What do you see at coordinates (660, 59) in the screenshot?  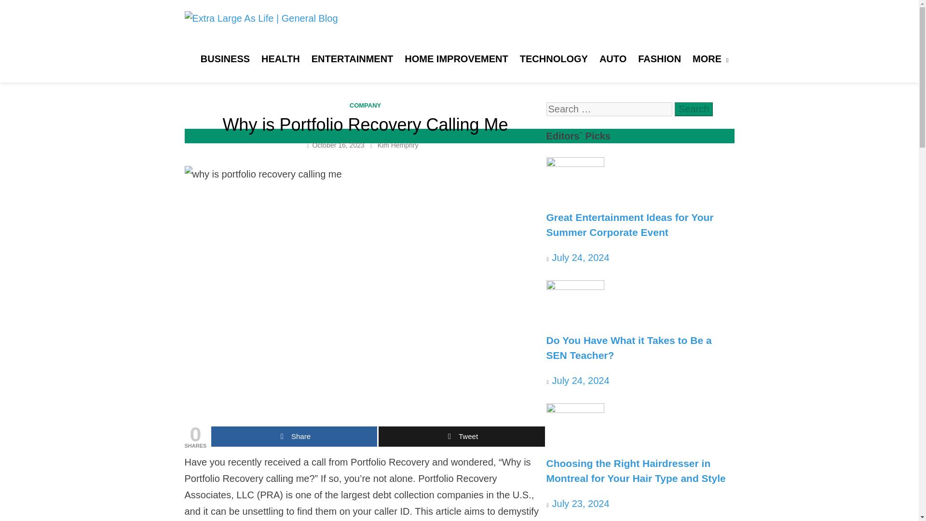 I see `FASHION` at bounding box center [660, 59].